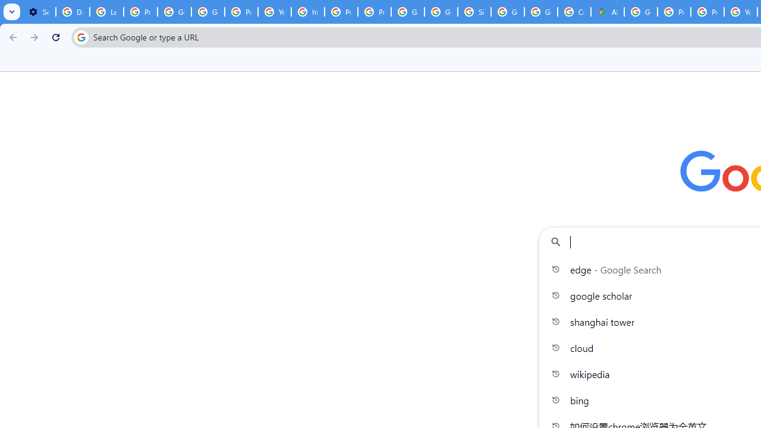 The width and height of the screenshot is (761, 428). I want to click on Delete photos & videos - Computer - Google Photos Help, so click(73, 12).